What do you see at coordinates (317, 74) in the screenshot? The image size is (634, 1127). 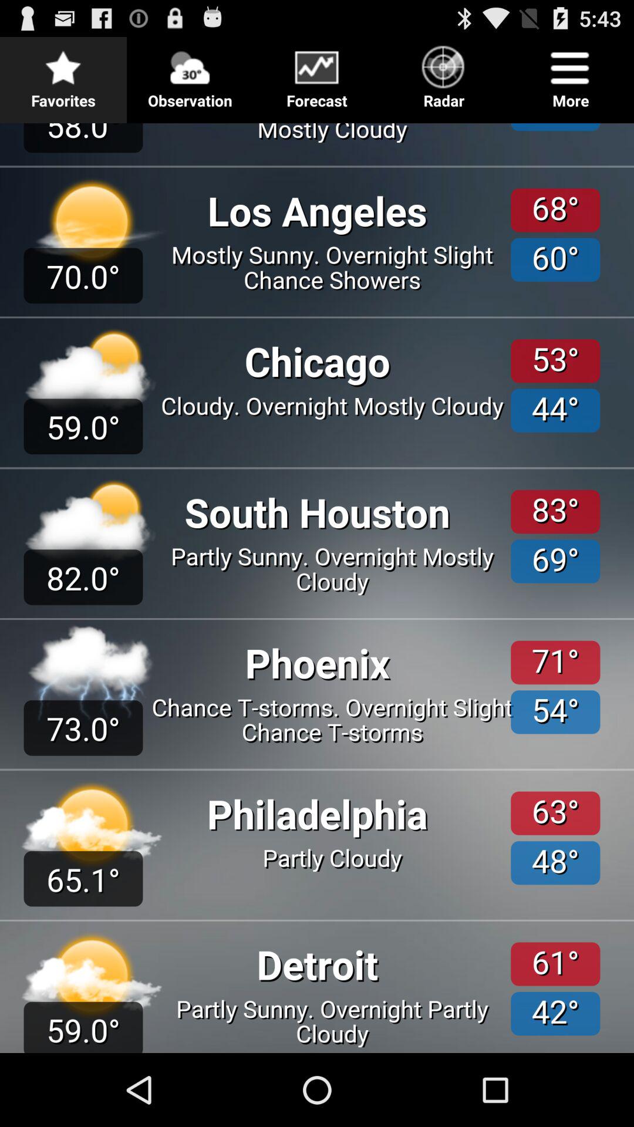 I see `jump to the forecast item` at bounding box center [317, 74].